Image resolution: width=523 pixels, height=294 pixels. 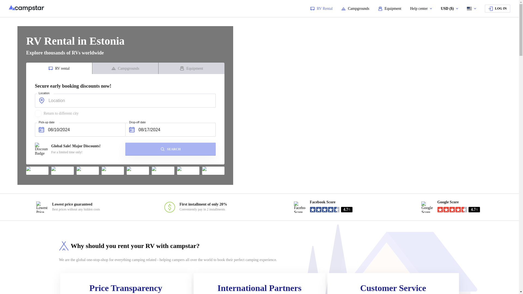 I want to click on LOG IN, so click(x=497, y=9).